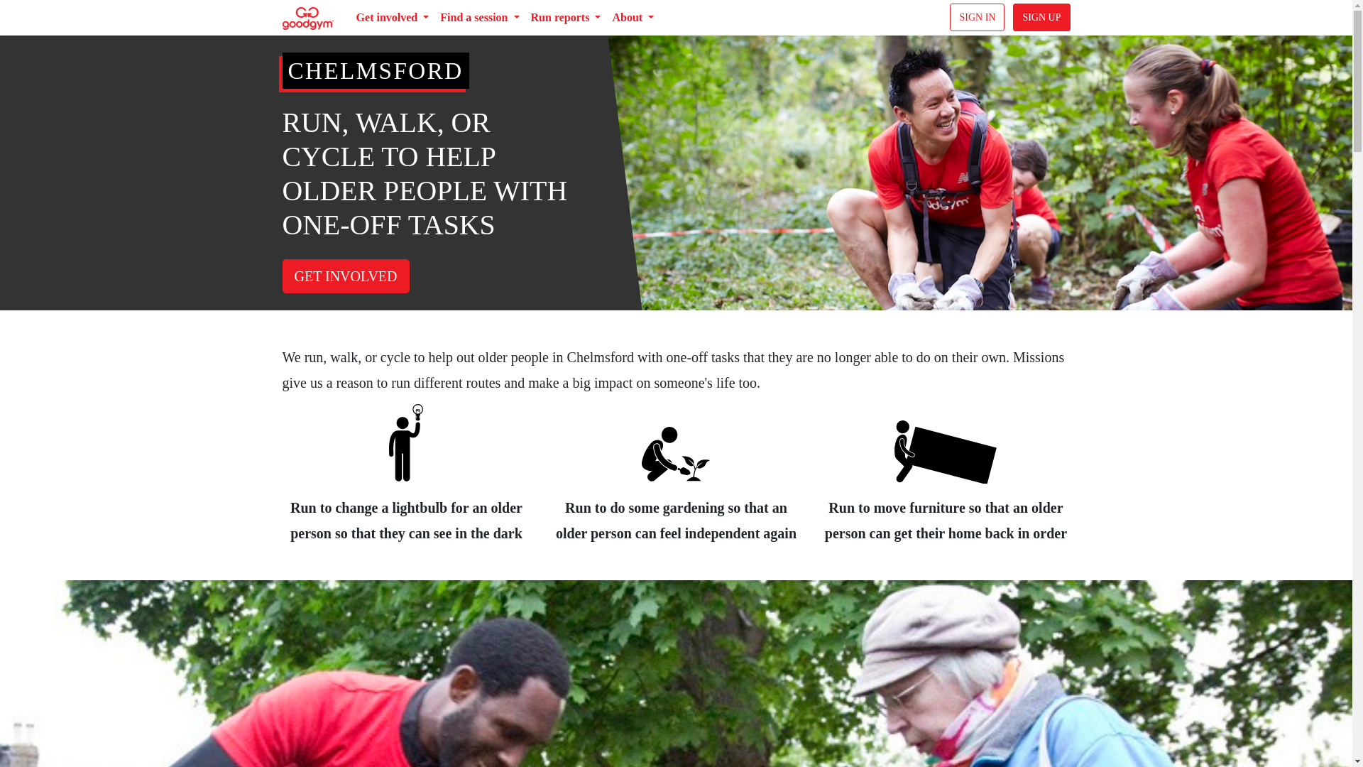 Image resolution: width=1363 pixels, height=767 pixels. I want to click on CHELMSFORD, so click(375, 70).